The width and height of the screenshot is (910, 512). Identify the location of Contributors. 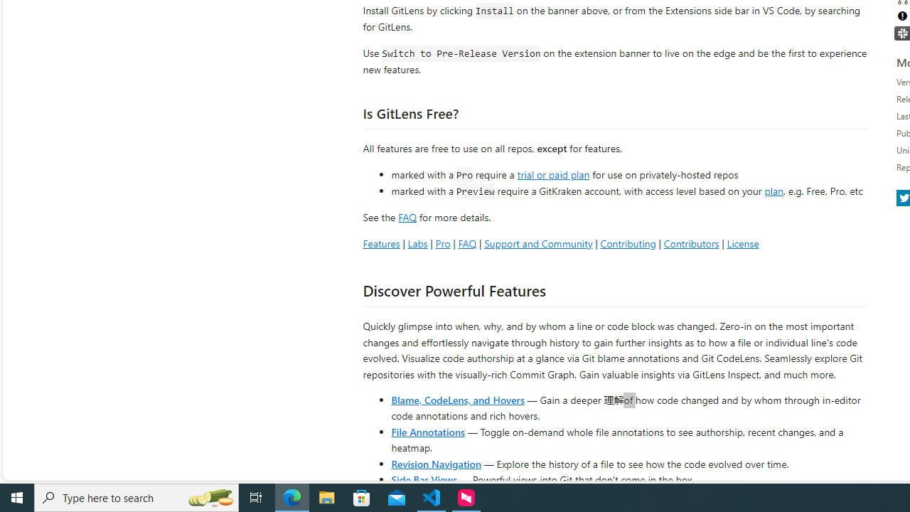
(691, 243).